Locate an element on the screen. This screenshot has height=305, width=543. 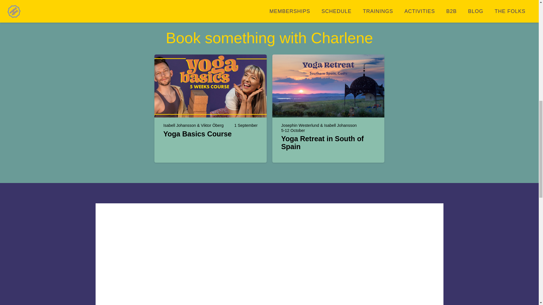
Yoga Basics Course is located at coordinates (197, 134).